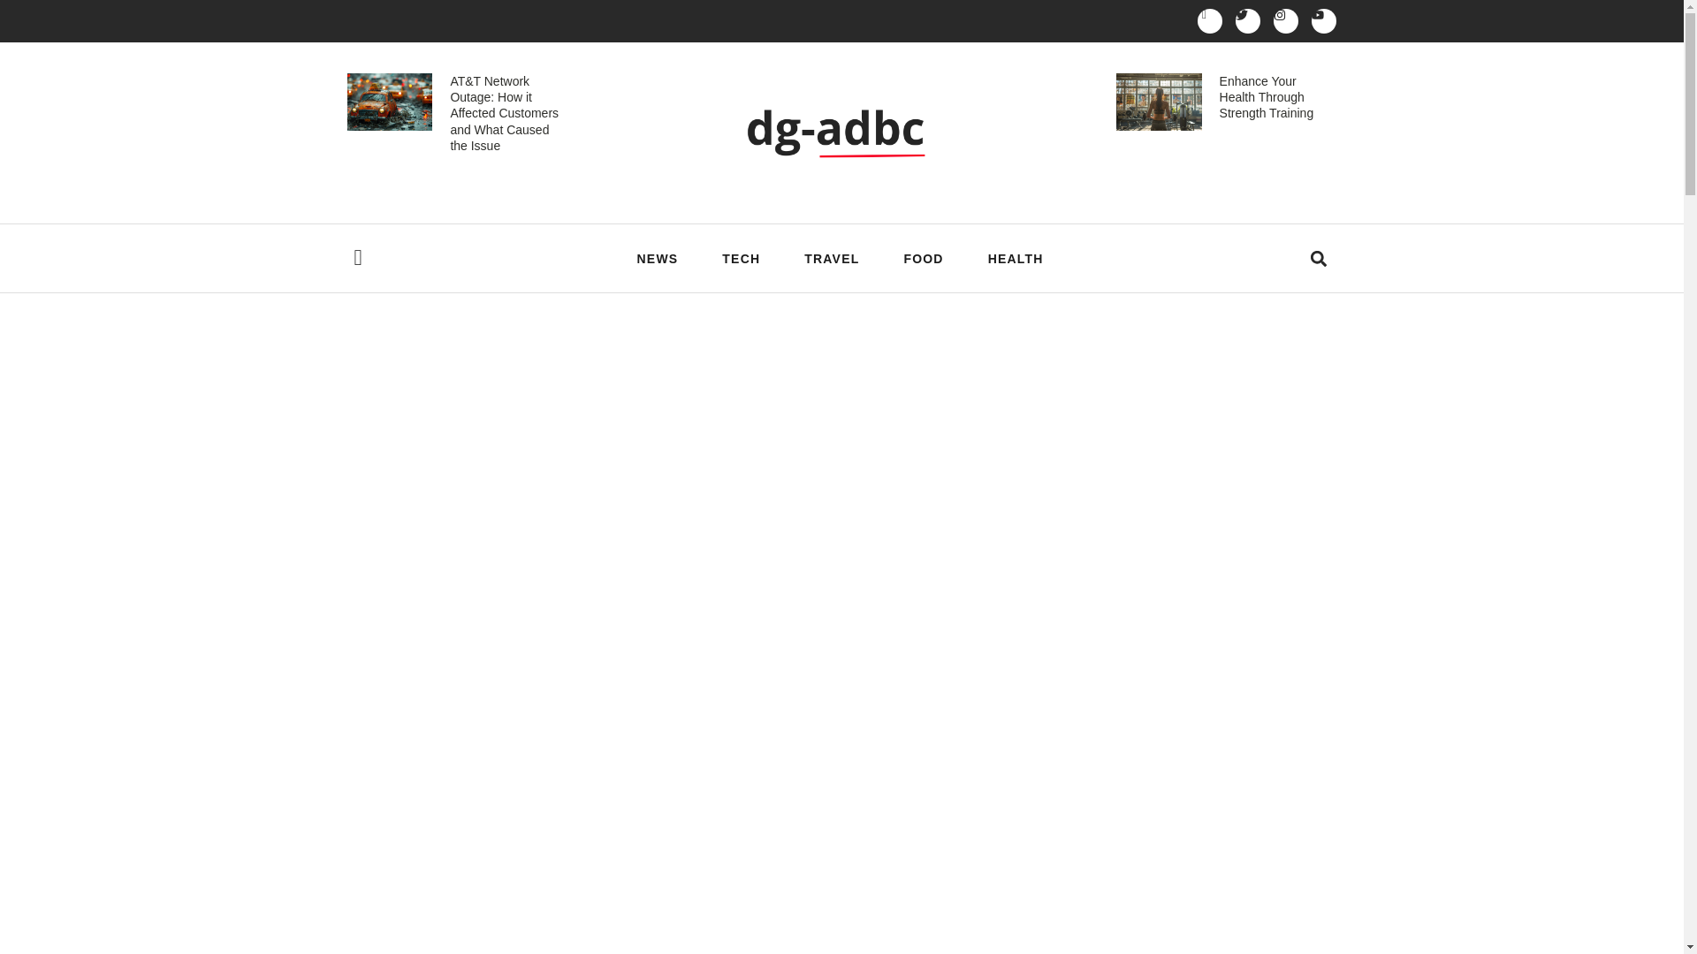  I want to click on HEALTH, so click(1015, 258).